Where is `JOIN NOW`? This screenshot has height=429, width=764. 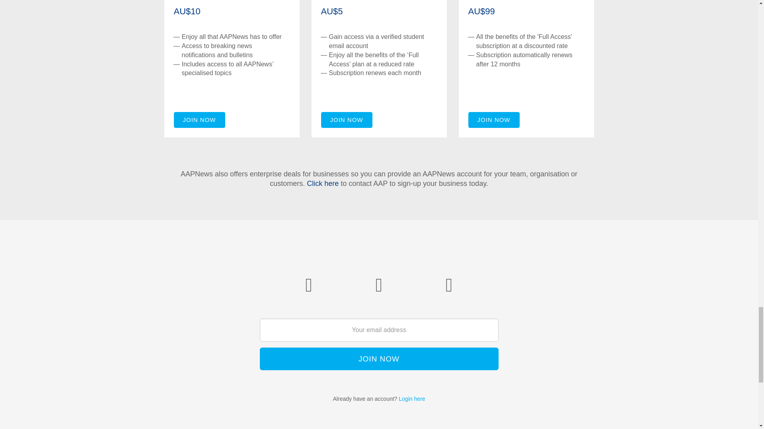 JOIN NOW is located at coordinates (493, 119).